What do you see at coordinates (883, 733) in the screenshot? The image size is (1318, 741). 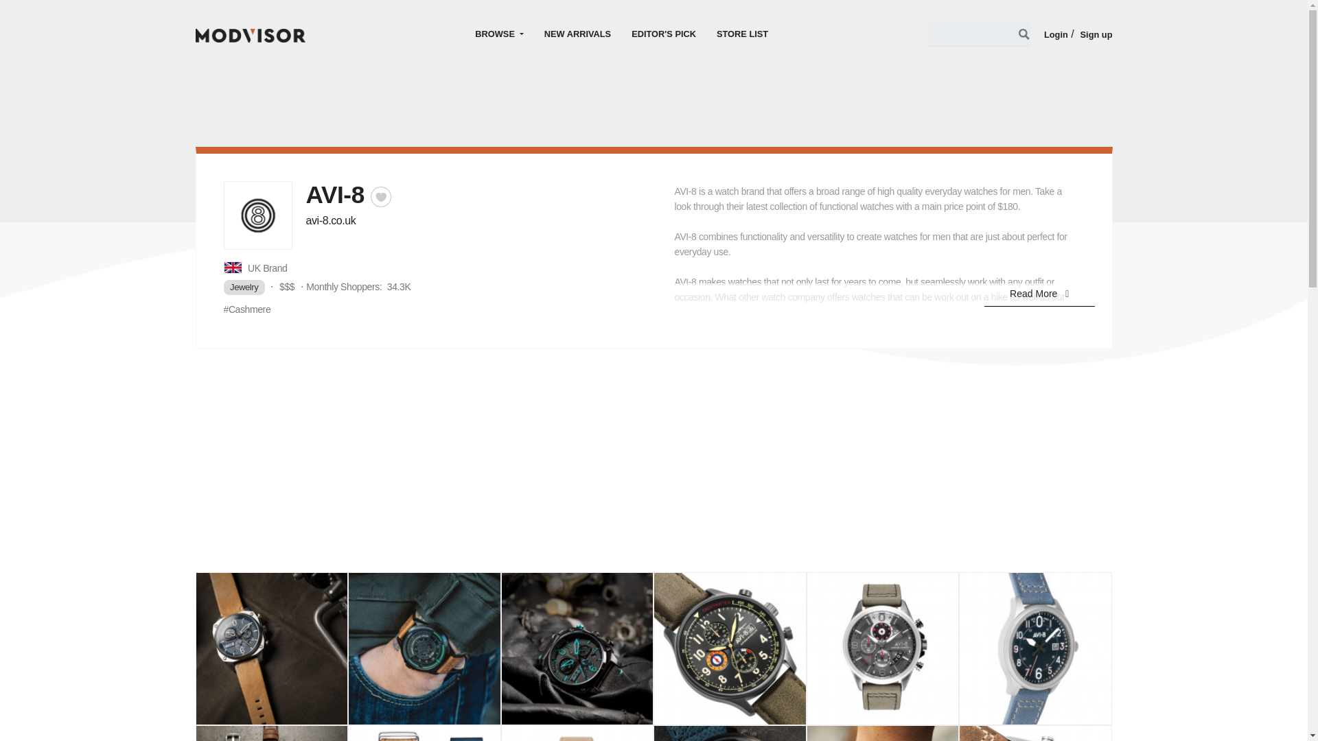 I see `AVI-8` at bounding box center [883, 733].